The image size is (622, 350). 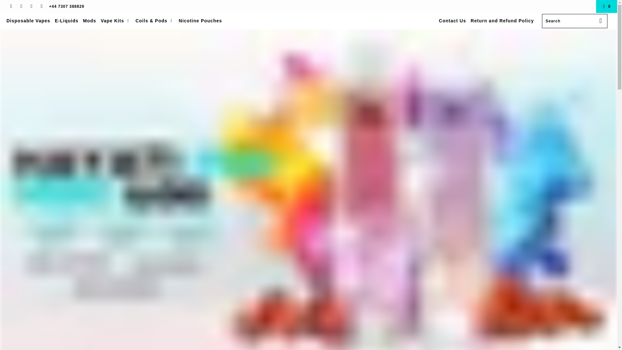 What do you see at coordinates (200, 21) in the screenshot?
I see `Nicotine Pouches` at bounding box center [200, 21].